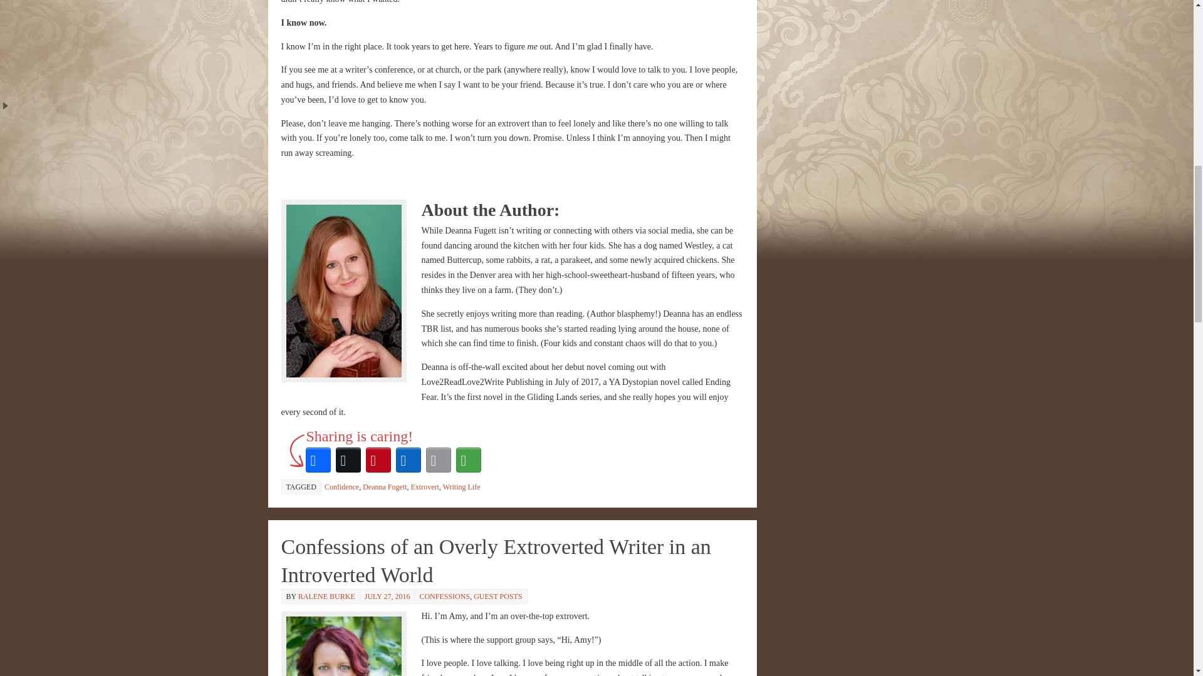 This screenshot has width=1203, height=676. I want to click on RALENE BURKE, so click(326, 597).